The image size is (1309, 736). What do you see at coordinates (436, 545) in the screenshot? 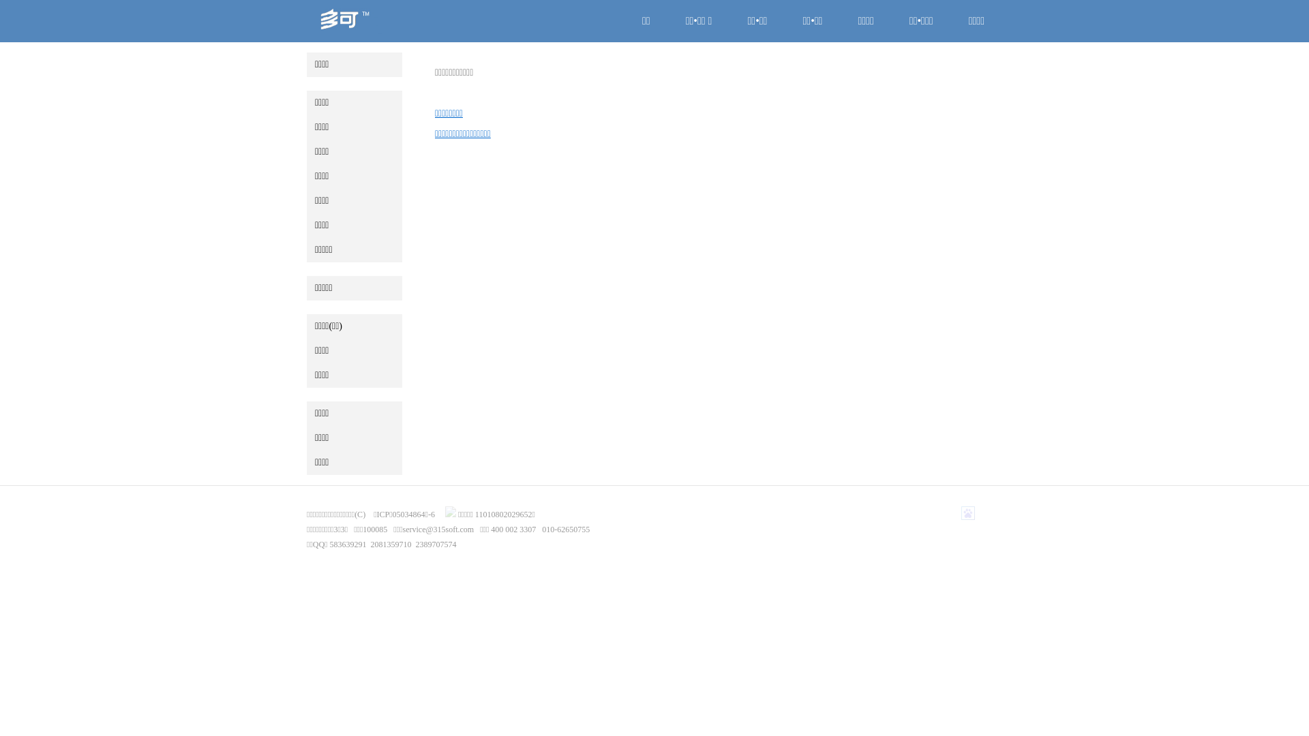
I see `2389707574` at bounding box center [436, 545].